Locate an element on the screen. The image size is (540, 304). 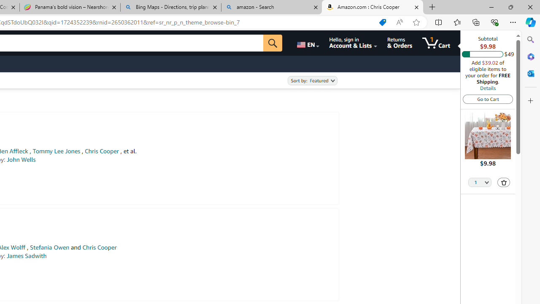
Chris Cooper is located at coordinates (99, 247).